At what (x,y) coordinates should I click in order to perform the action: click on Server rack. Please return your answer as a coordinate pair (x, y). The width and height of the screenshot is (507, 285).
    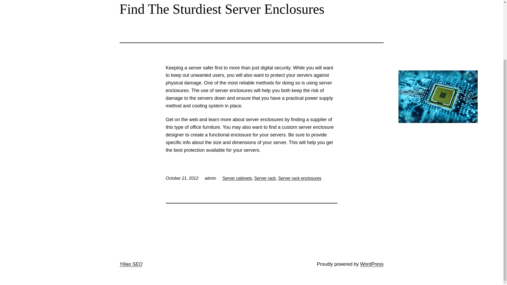
    Looking at the image, I should click on (265, 178).